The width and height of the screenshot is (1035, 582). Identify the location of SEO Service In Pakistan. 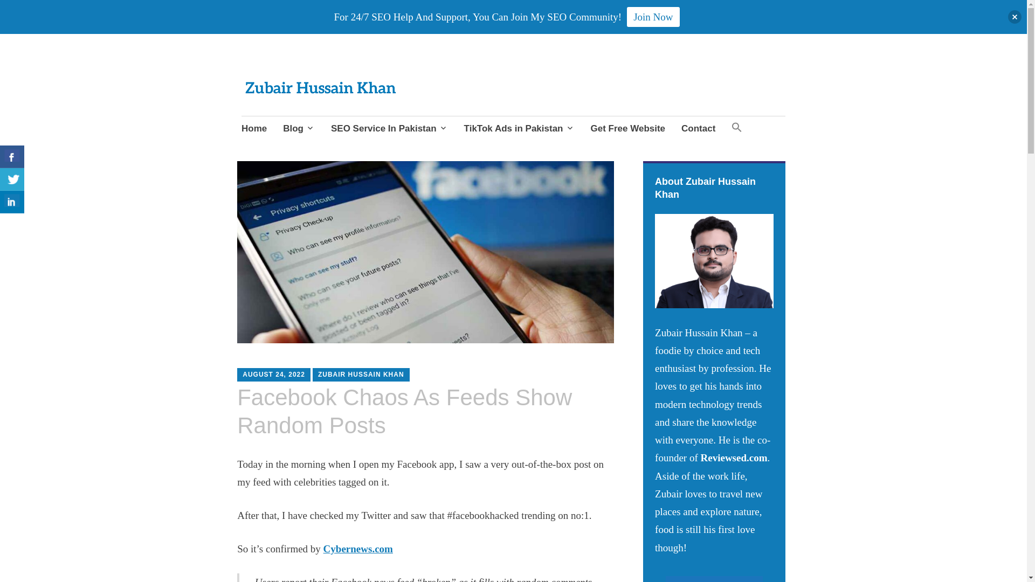
(389, 129).